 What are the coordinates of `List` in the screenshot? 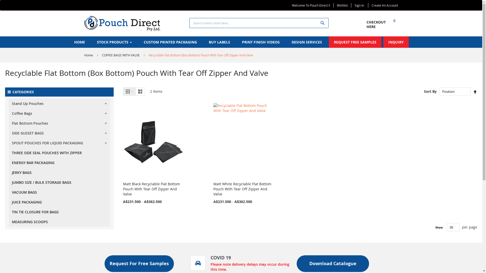 It's located at (140, 92).